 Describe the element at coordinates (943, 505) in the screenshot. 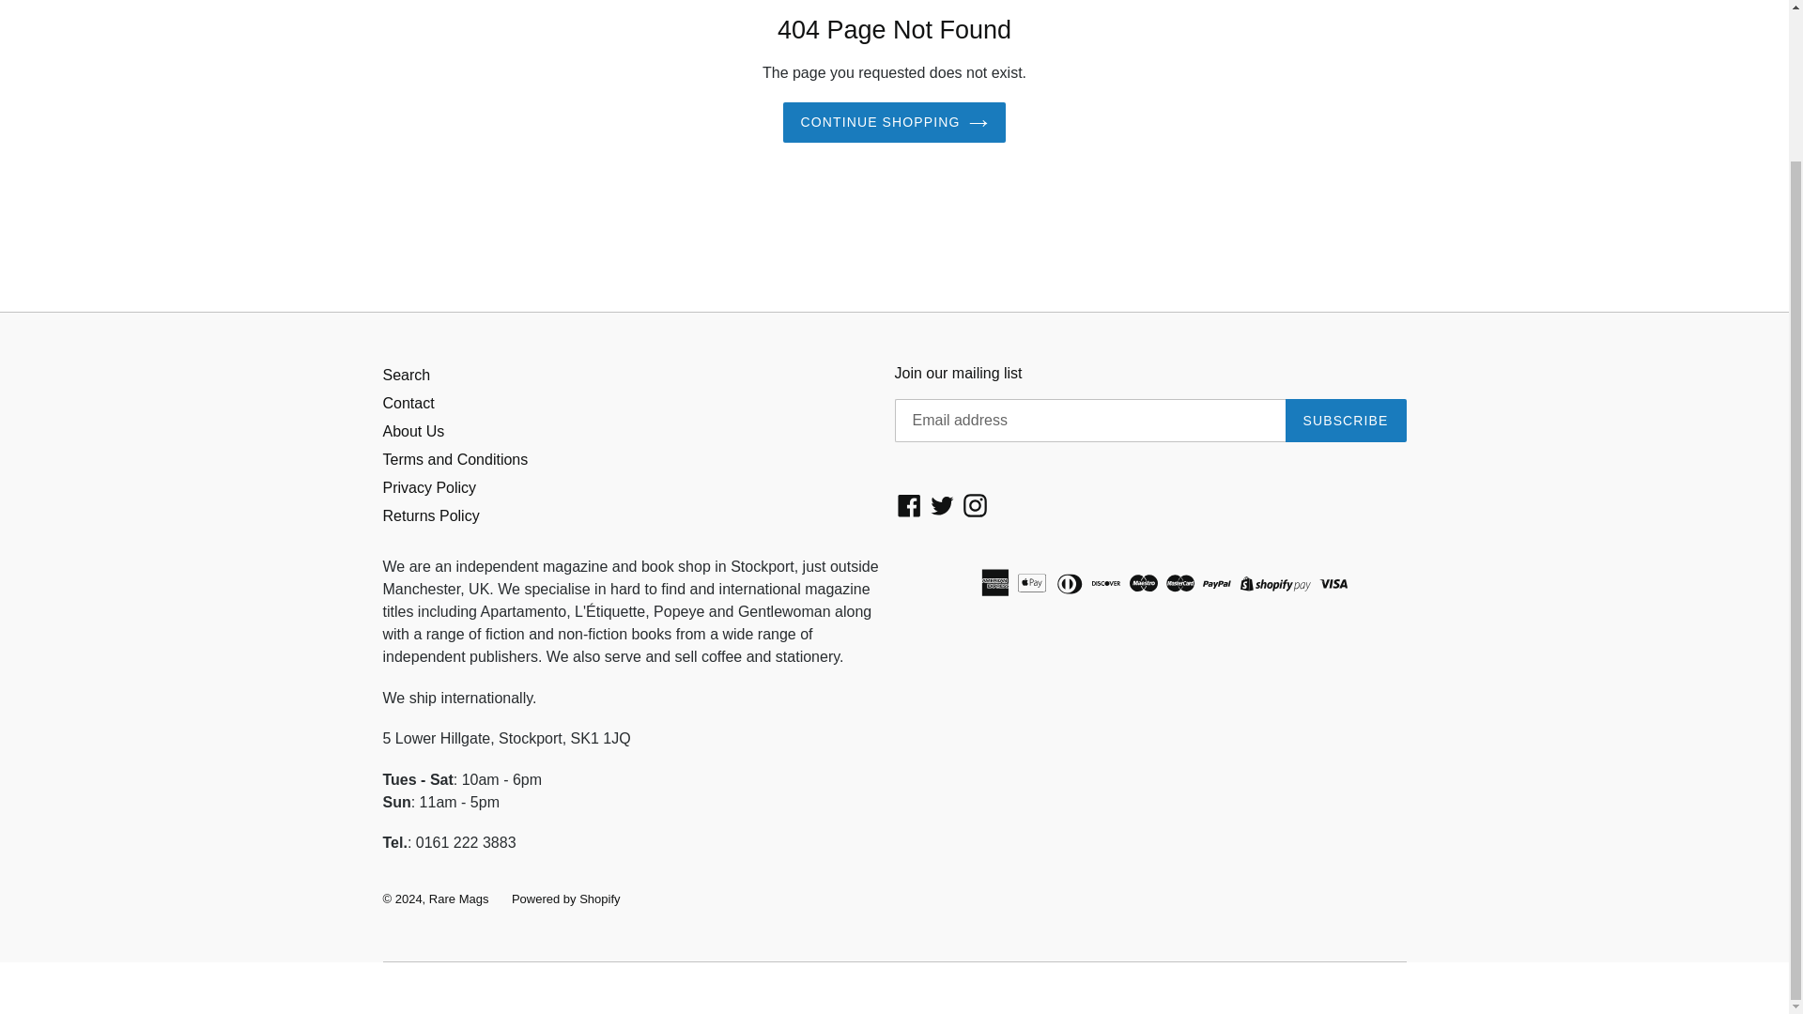

I see `Rare Mags on Twitter` at that location.